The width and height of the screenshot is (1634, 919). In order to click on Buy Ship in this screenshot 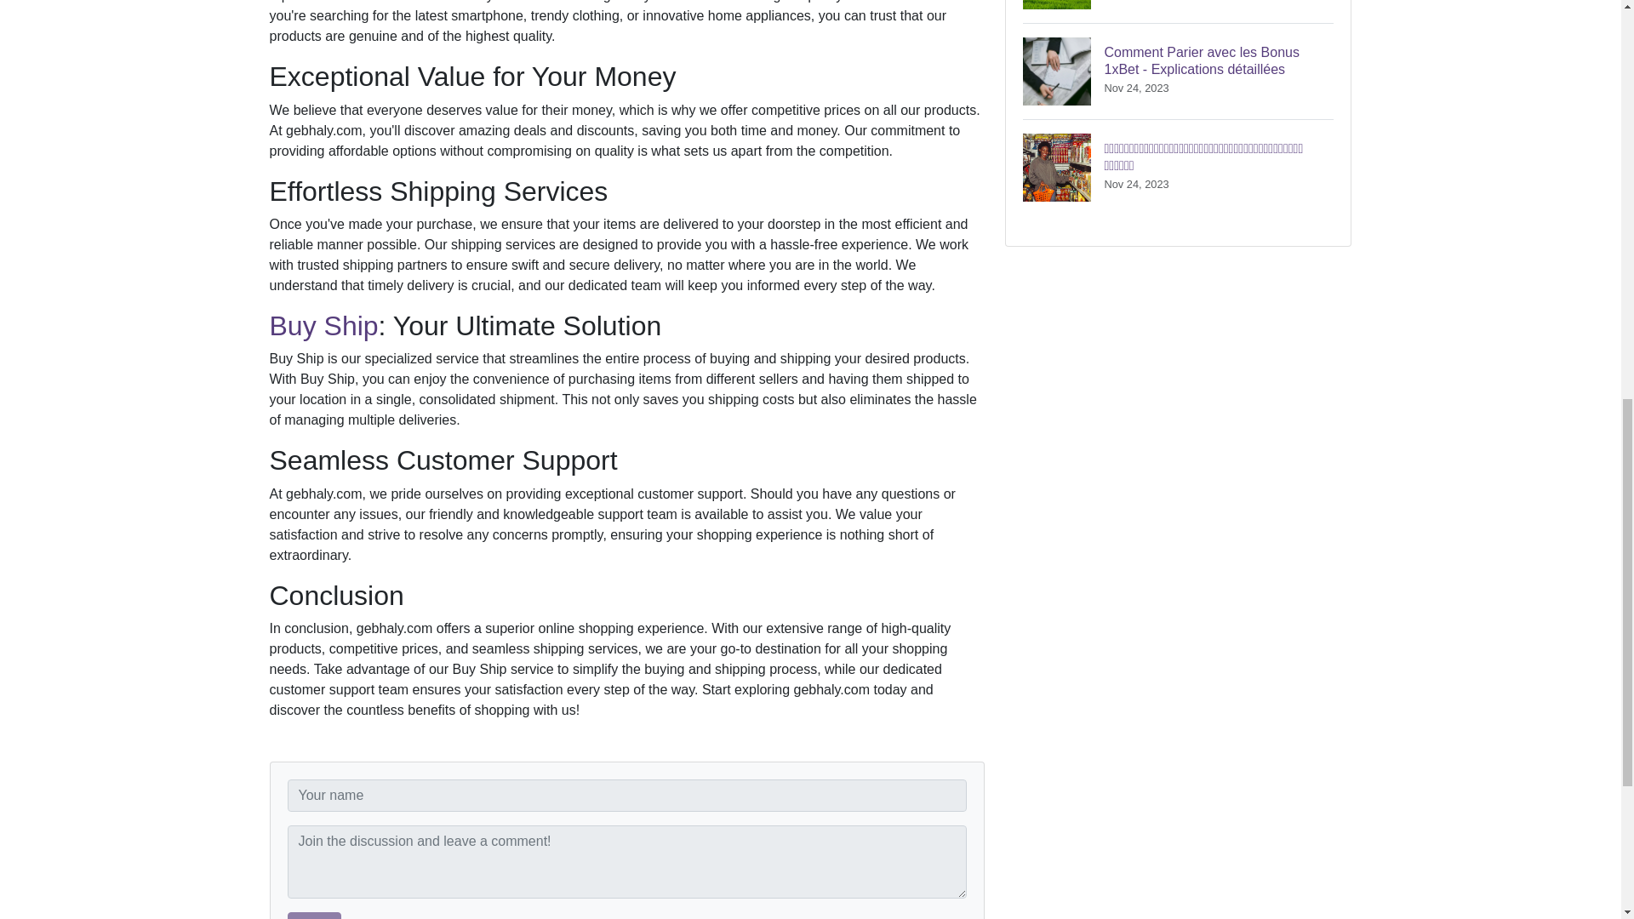, I will do `click(323, 325)`.